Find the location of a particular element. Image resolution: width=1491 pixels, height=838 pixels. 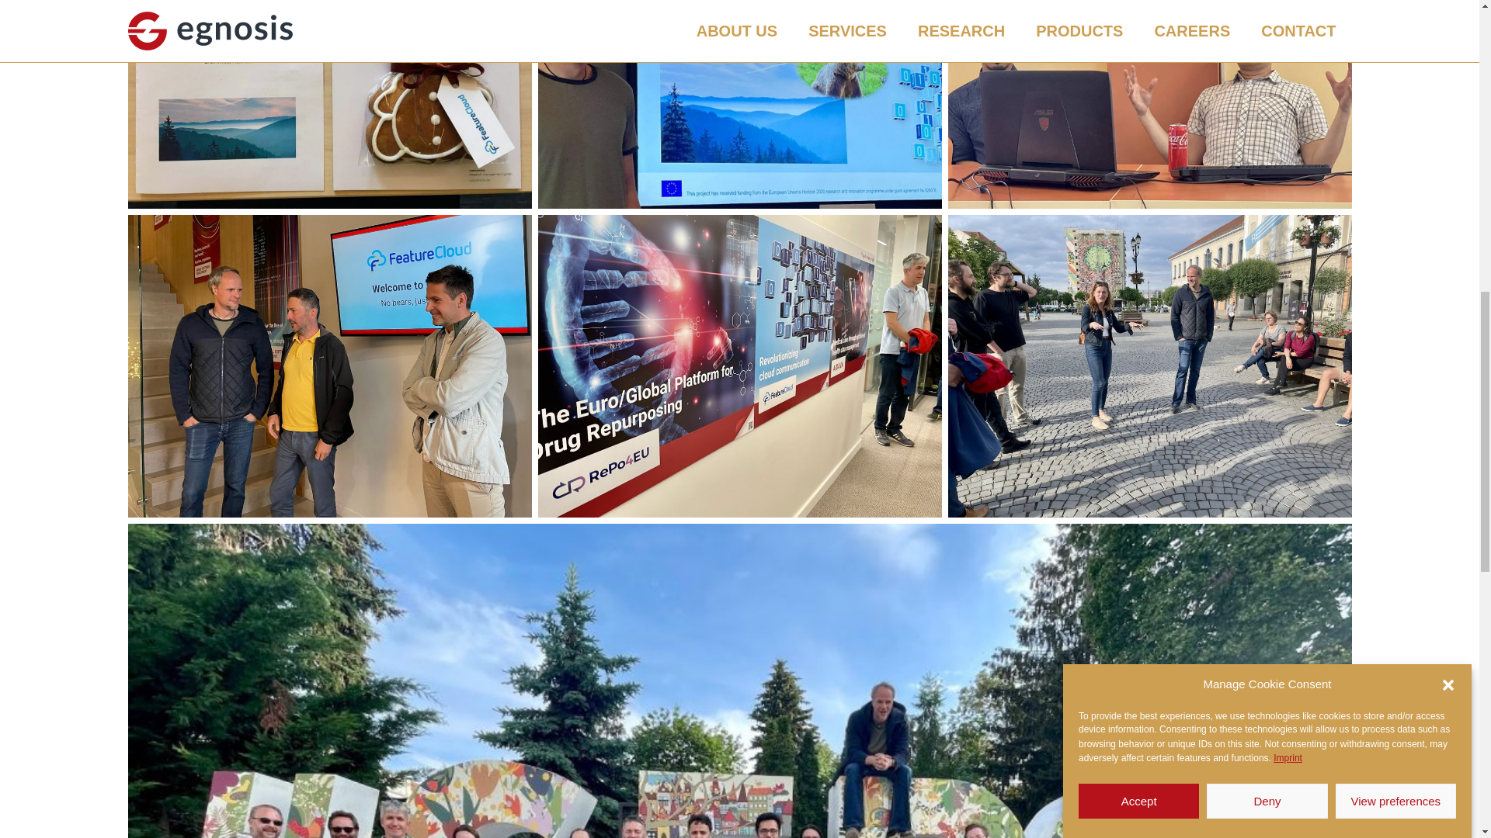

Imprint is located at coordinates (1288, 331).